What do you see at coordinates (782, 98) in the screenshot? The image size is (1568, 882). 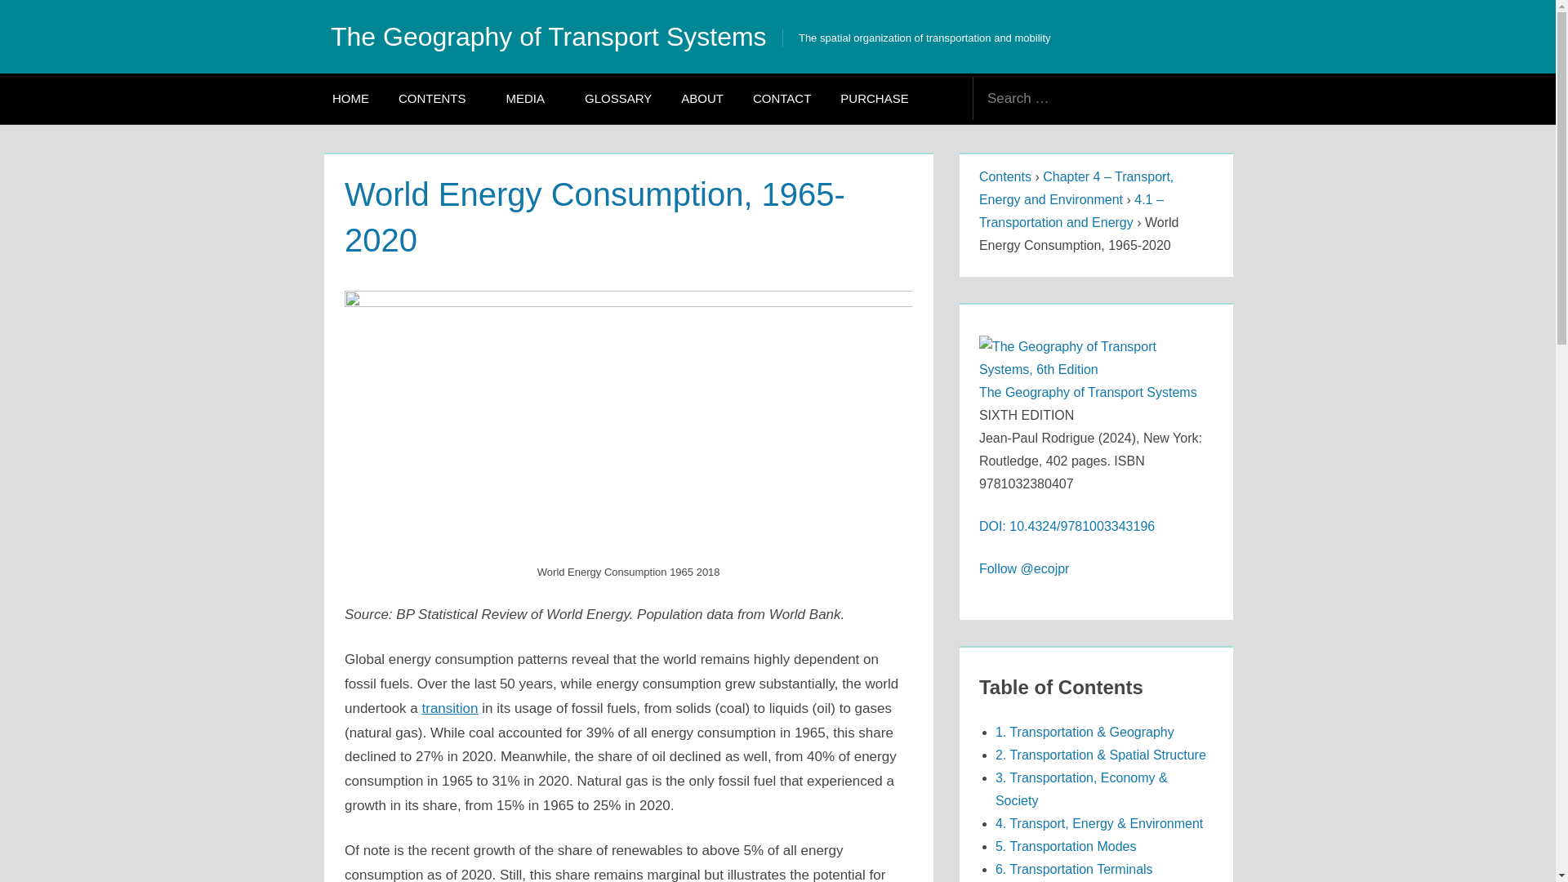 I see `CONTACT` at bounding box center [782, 98].